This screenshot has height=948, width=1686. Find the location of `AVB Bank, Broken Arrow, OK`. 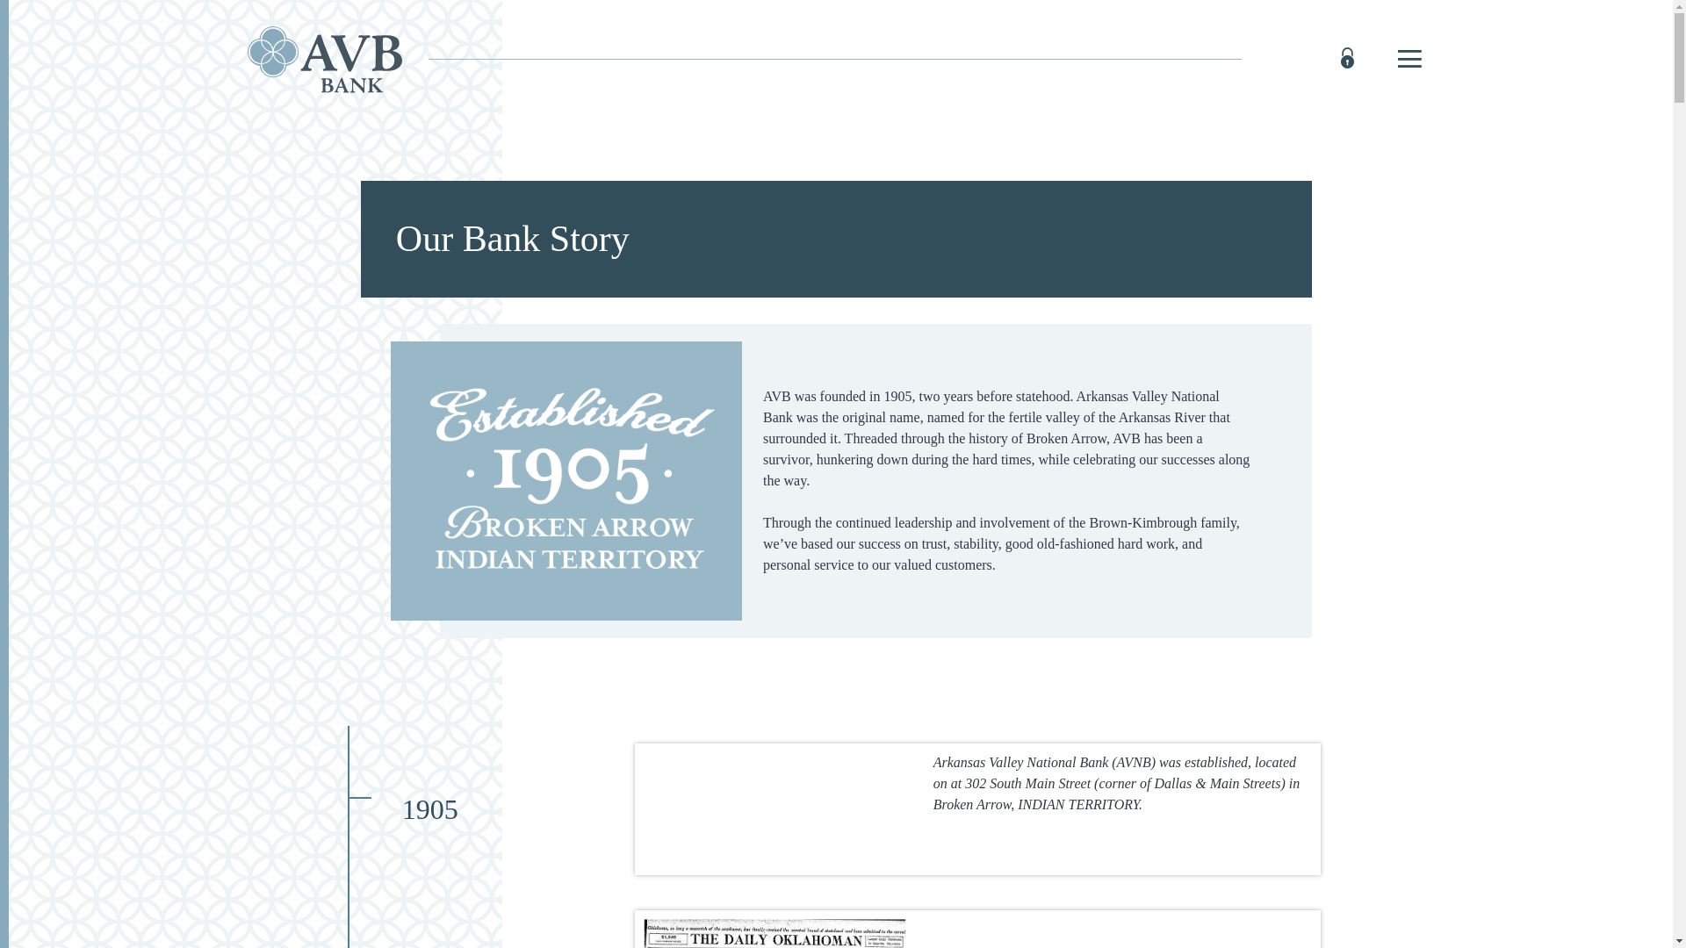

AVB Bank, Broken Arrow, OK is located at coordinates (325, 60).